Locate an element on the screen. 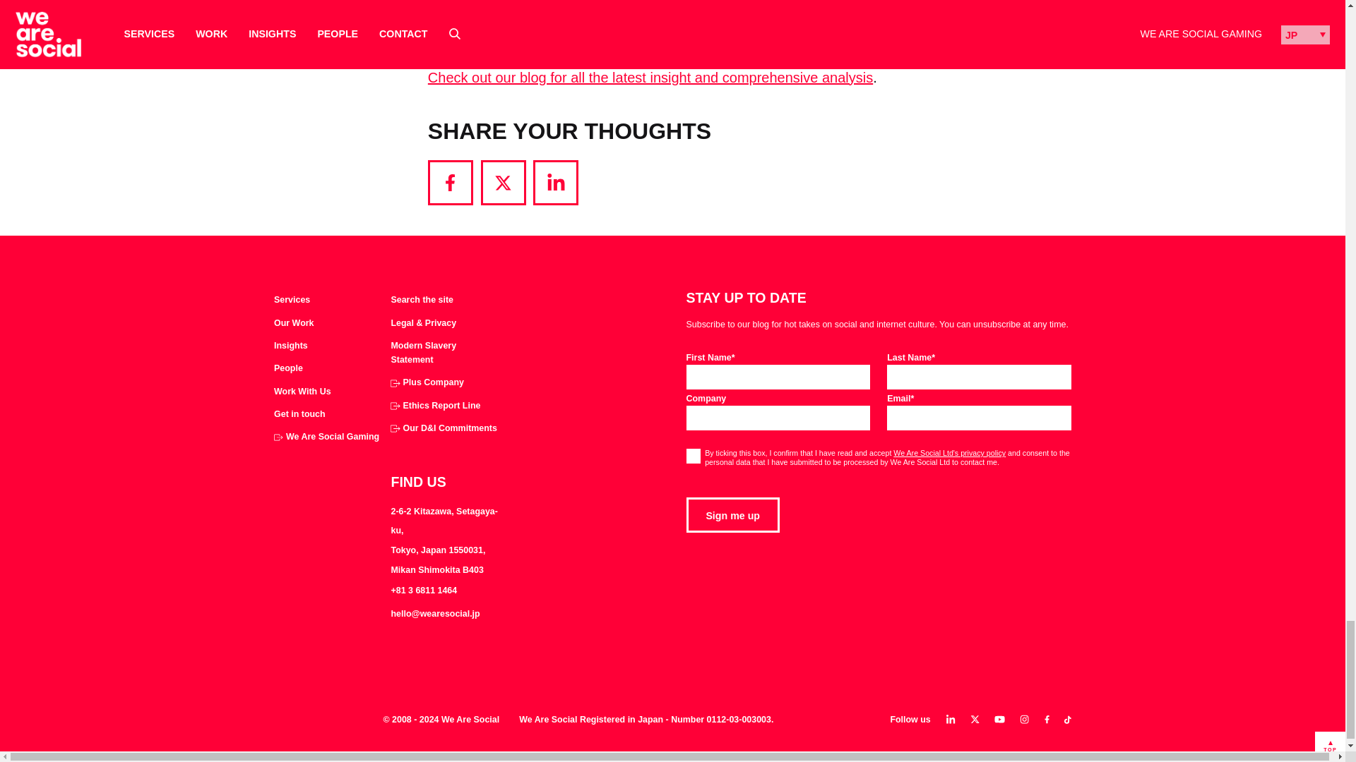 This screenshot has height=762, width=1356. Share via Twitter is located at coordinates (503, 182).